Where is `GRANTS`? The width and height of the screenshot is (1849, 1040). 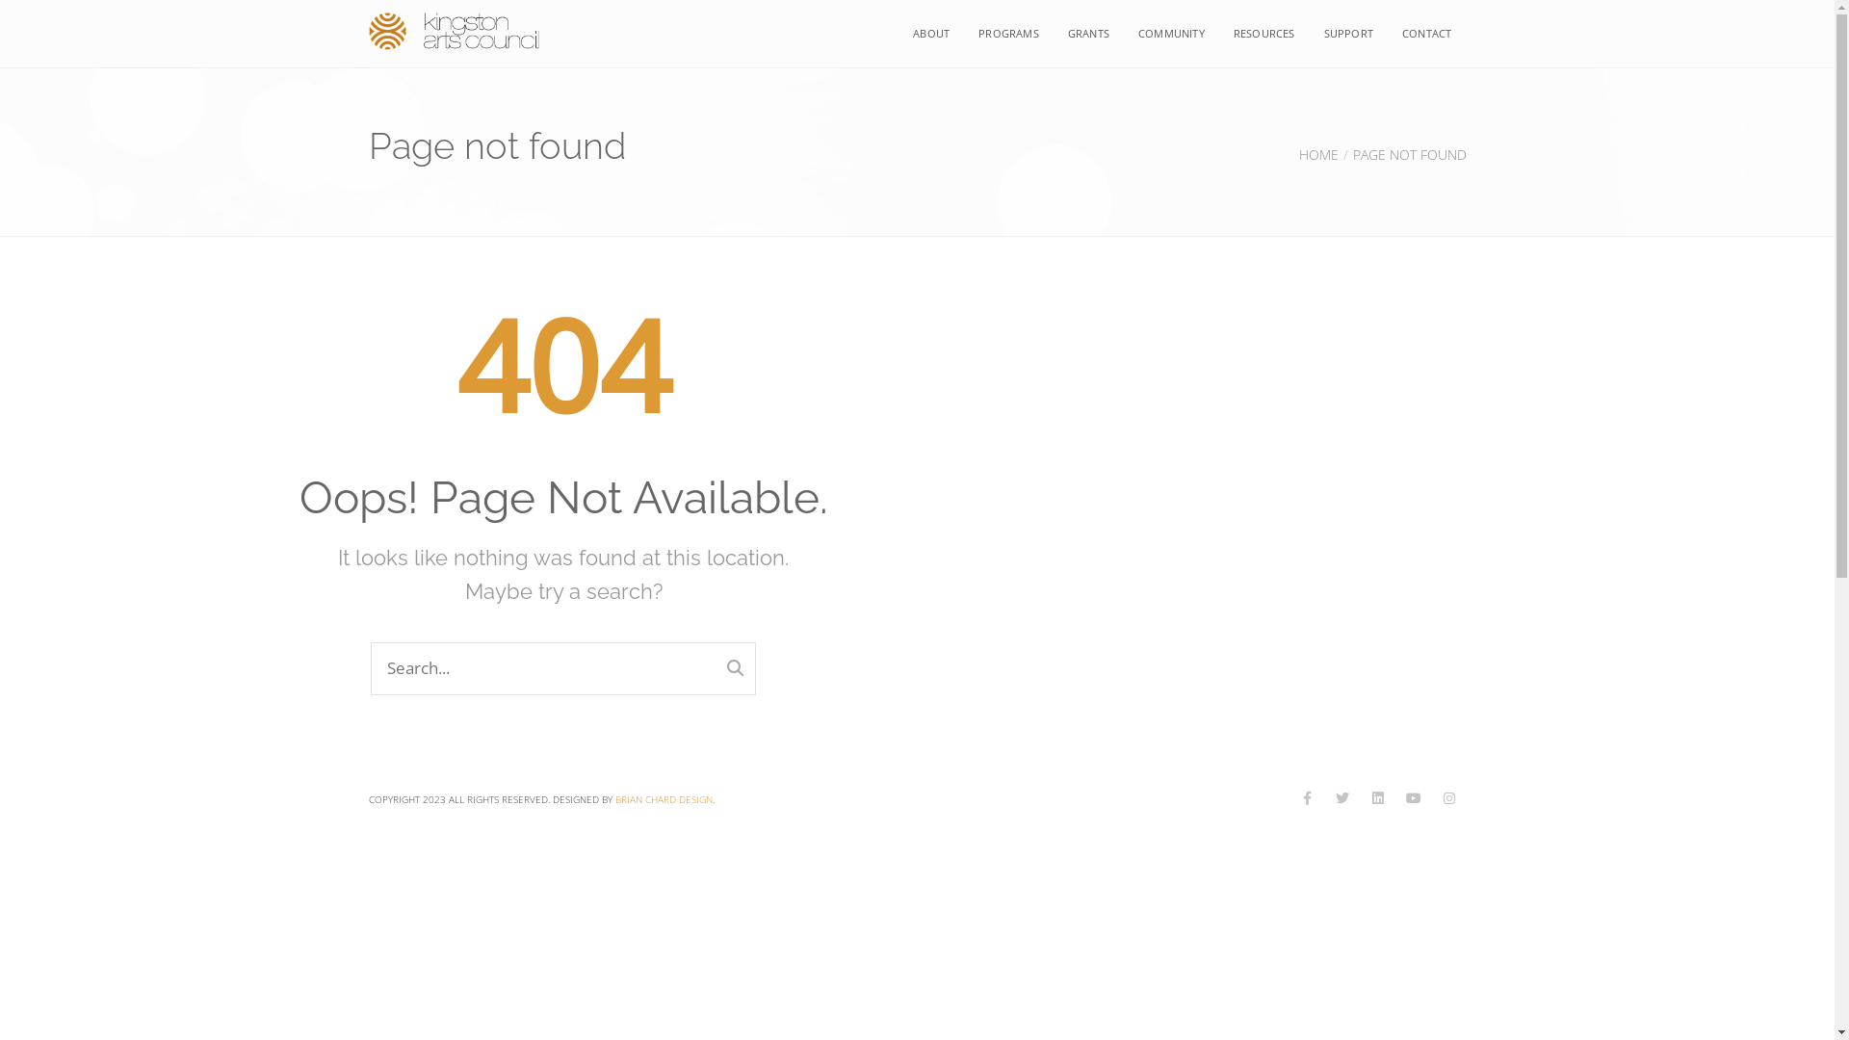 GRANTS is located at coordinates (1088, 34).